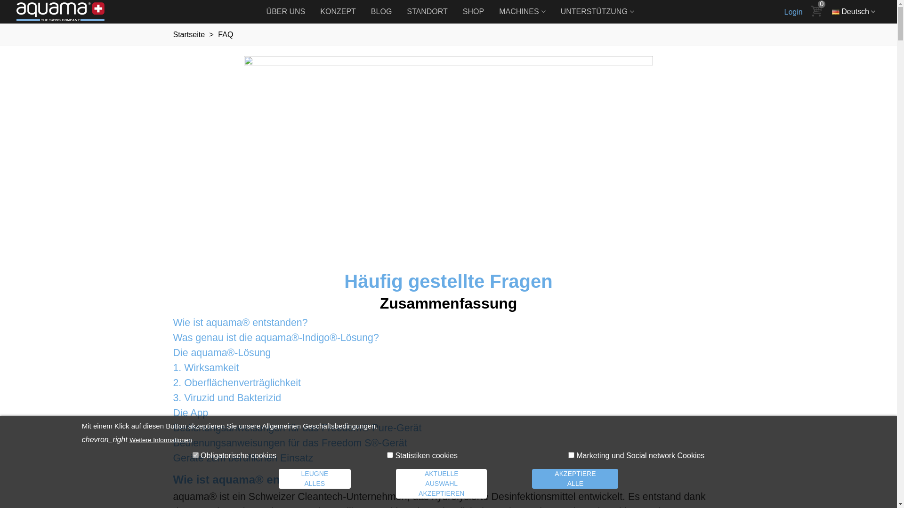  Describe the element at coordinates (428, 12) in the screenshot. I see `STANDORT` at that location.